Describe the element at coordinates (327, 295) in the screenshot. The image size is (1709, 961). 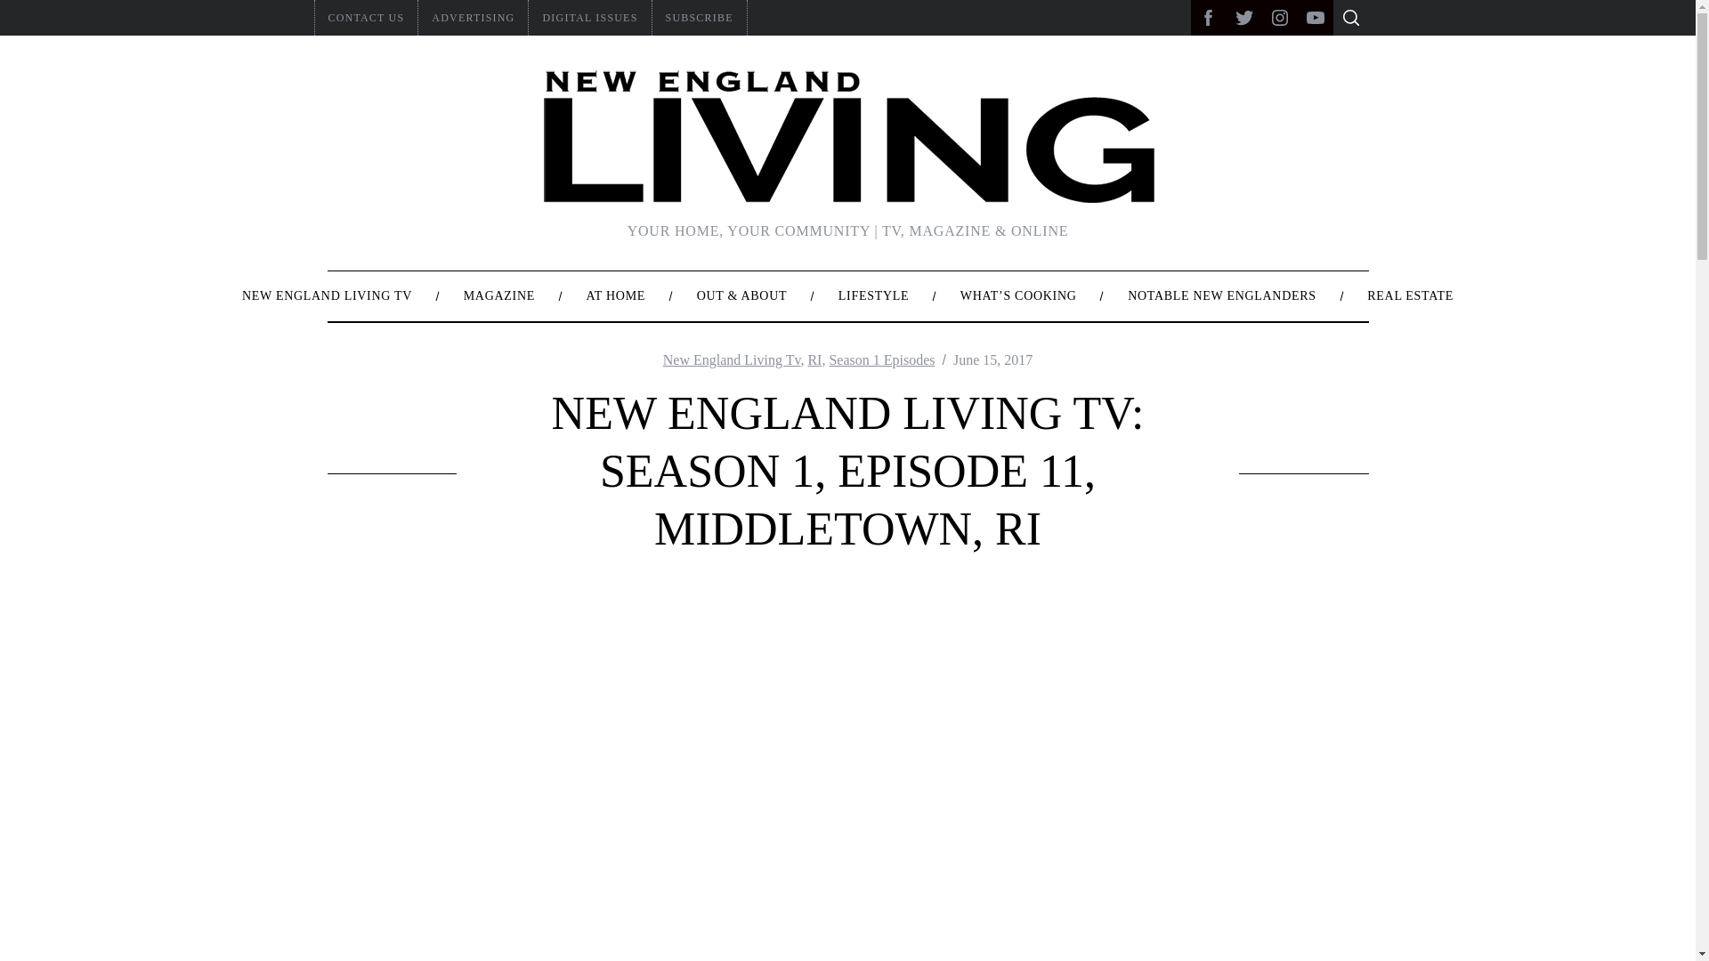
I see `NEW ENGLAND LIVING TV` at that location.